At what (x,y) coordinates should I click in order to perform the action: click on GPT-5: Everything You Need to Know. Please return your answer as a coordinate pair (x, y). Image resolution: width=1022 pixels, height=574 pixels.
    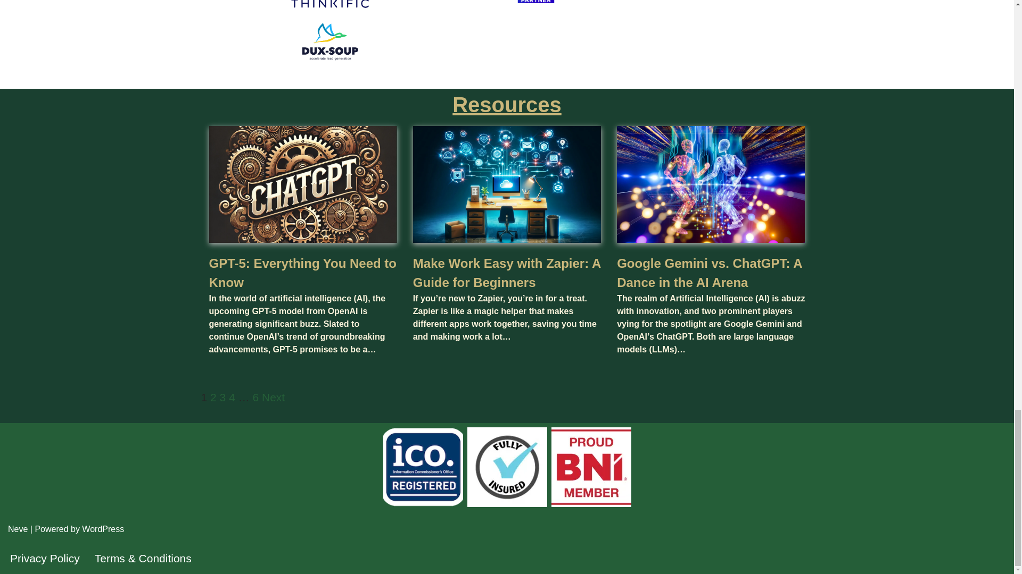
    Looking at the image, I should click on (302, 273).